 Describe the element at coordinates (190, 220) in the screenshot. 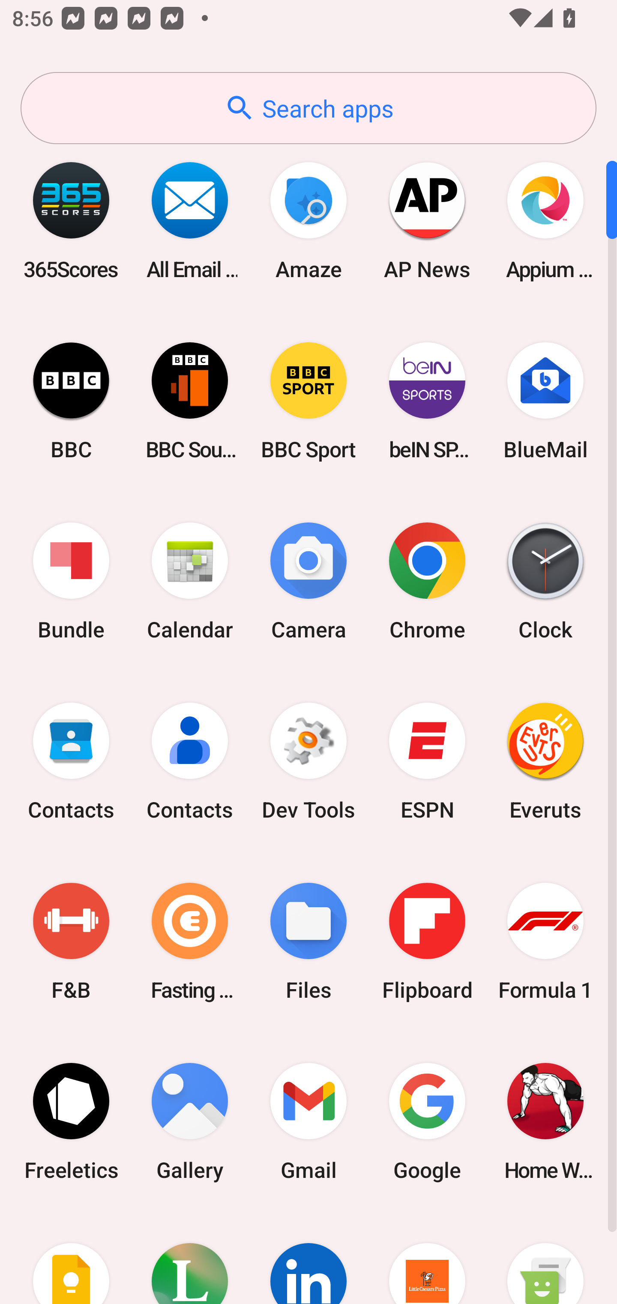

I see `All Email Connect` at that location.